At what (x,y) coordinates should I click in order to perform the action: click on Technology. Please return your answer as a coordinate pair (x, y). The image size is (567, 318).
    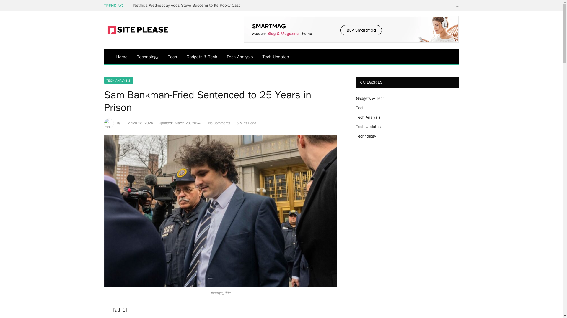
    Looking at the image, I should click on (148, 57).